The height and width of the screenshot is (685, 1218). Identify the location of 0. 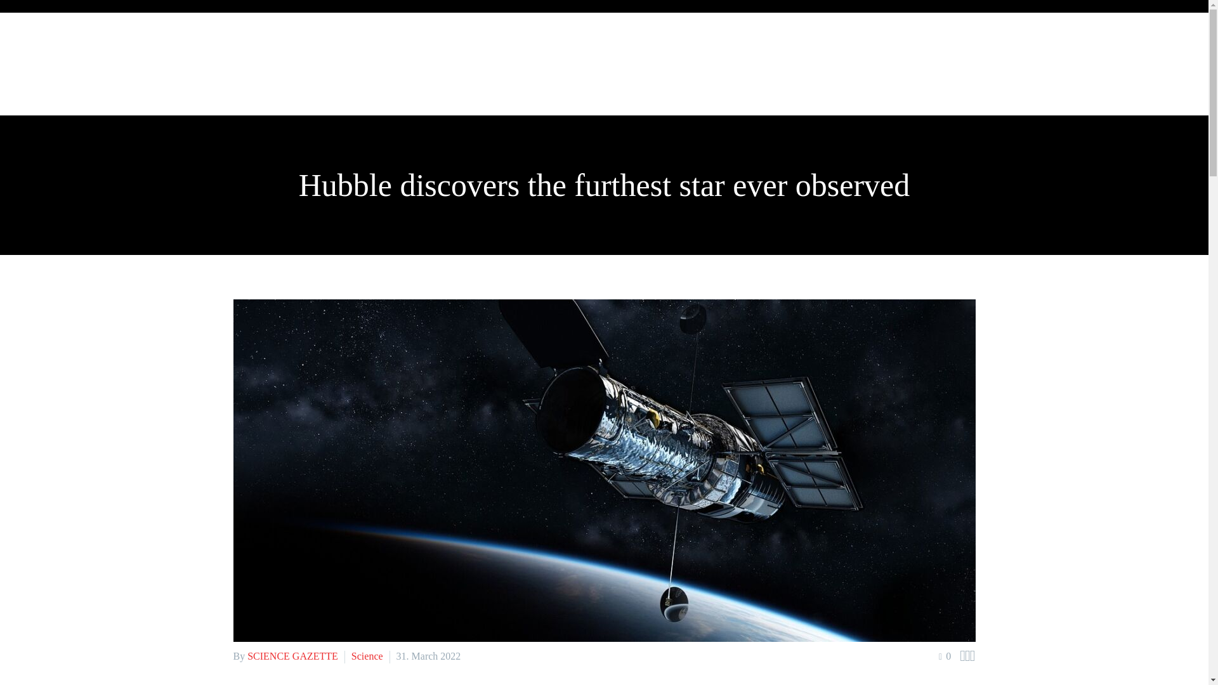
(945, 656).